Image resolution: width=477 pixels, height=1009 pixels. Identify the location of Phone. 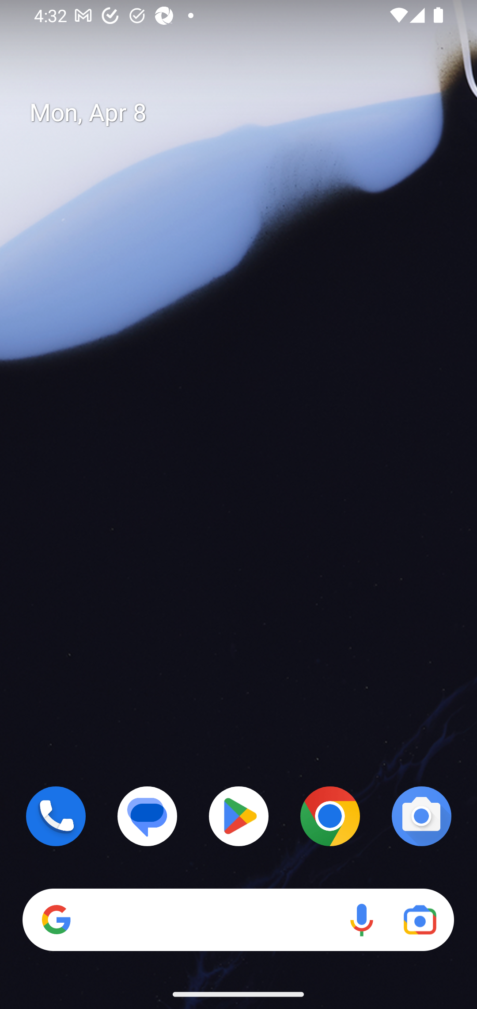
(56, 816).